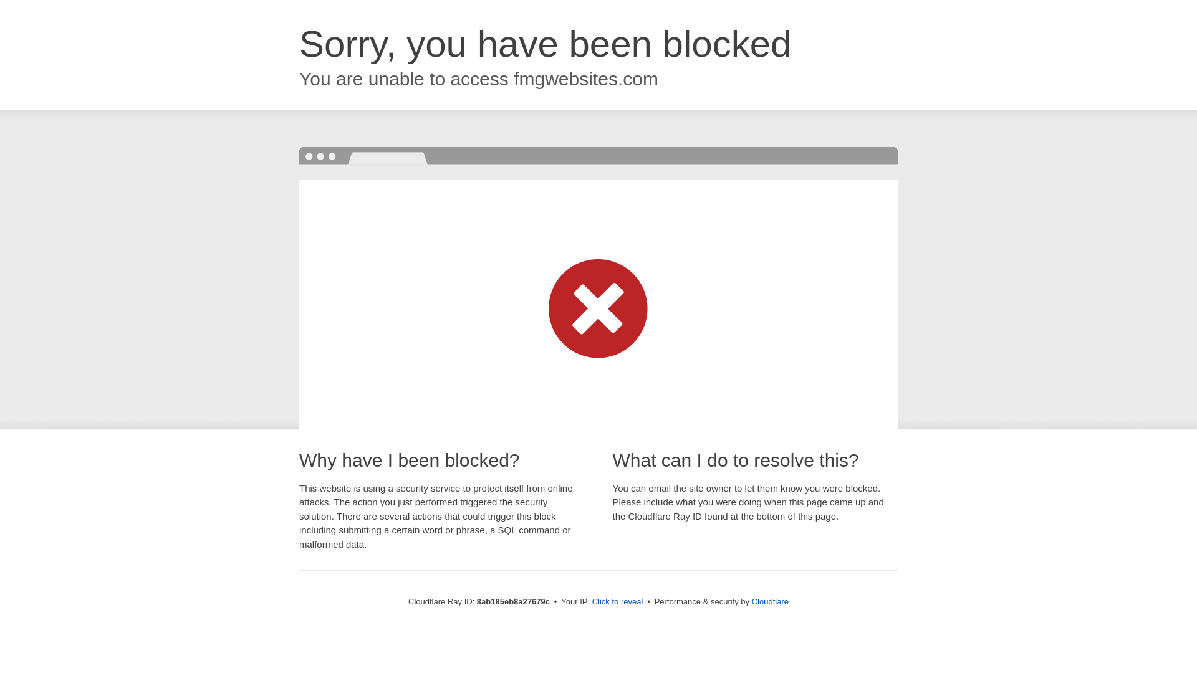 Image resolution: width=1197 pixels, height=673 pixels. Describe the element at coordinates (770, 601) in the screenshot. I see `Cloudflare` at that location.